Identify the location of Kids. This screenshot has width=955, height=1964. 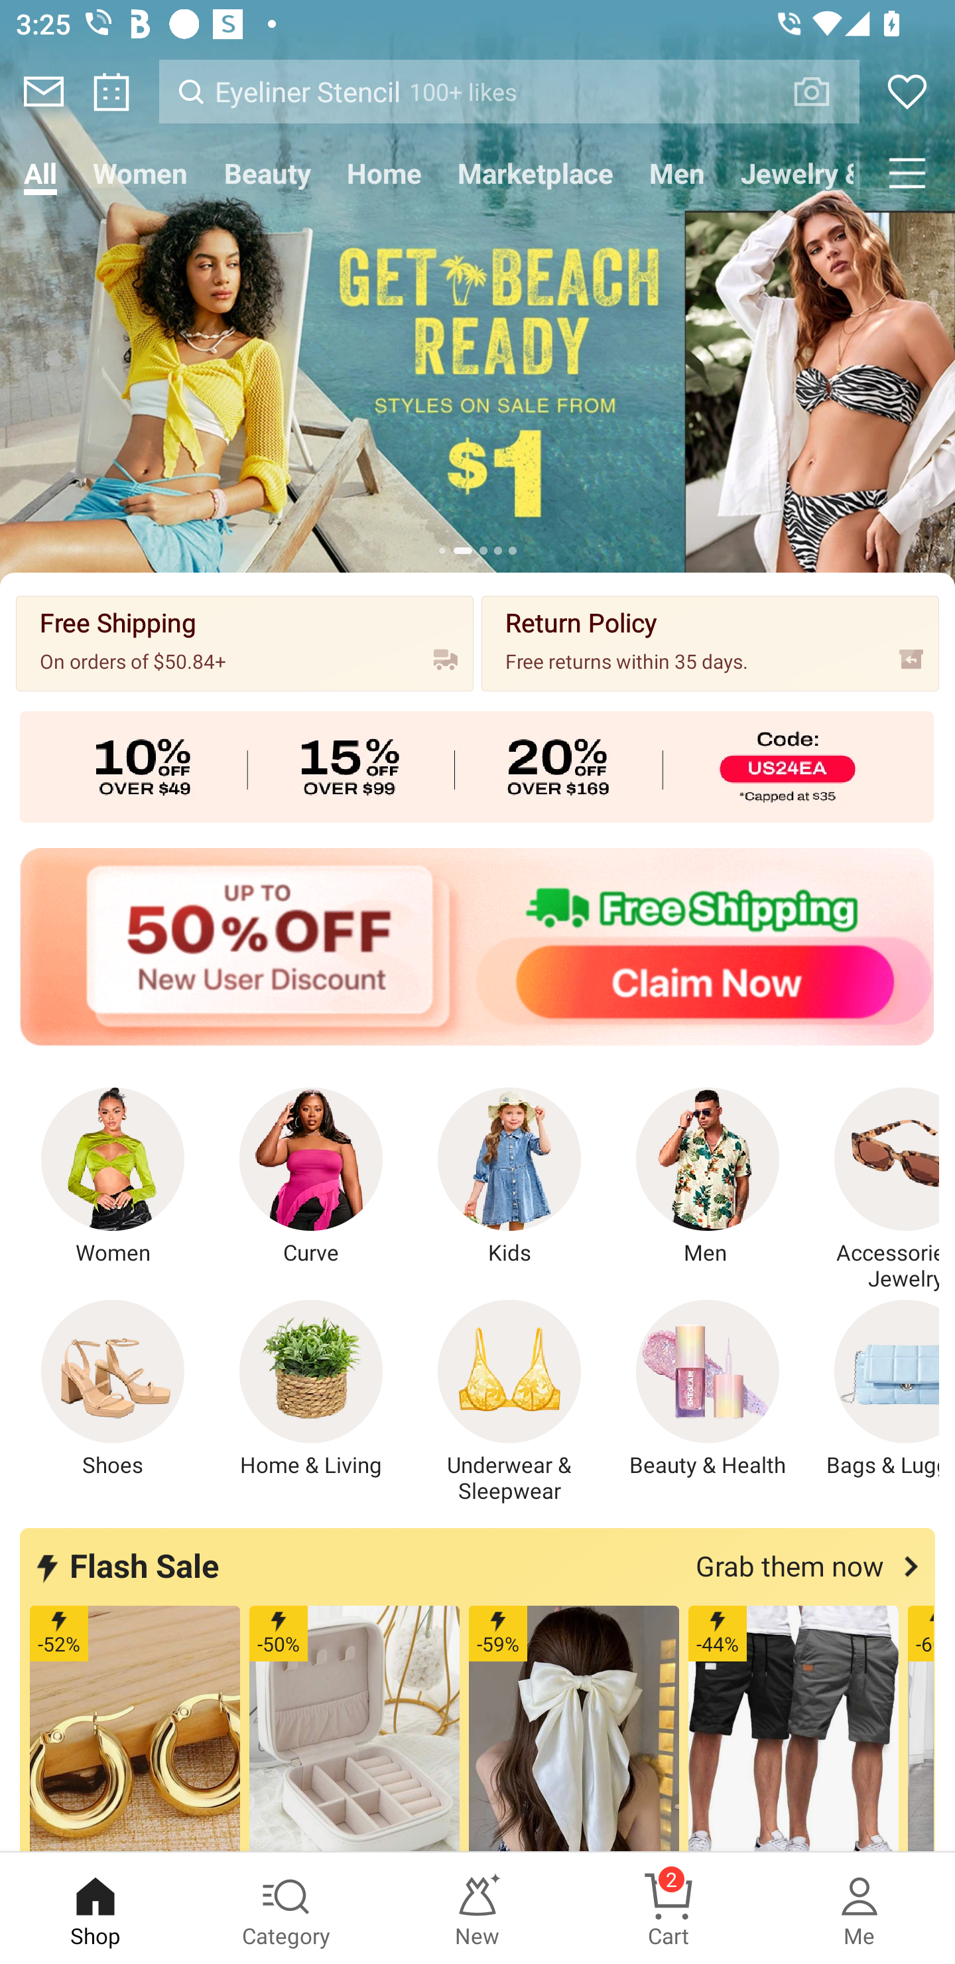
(509, 1177).